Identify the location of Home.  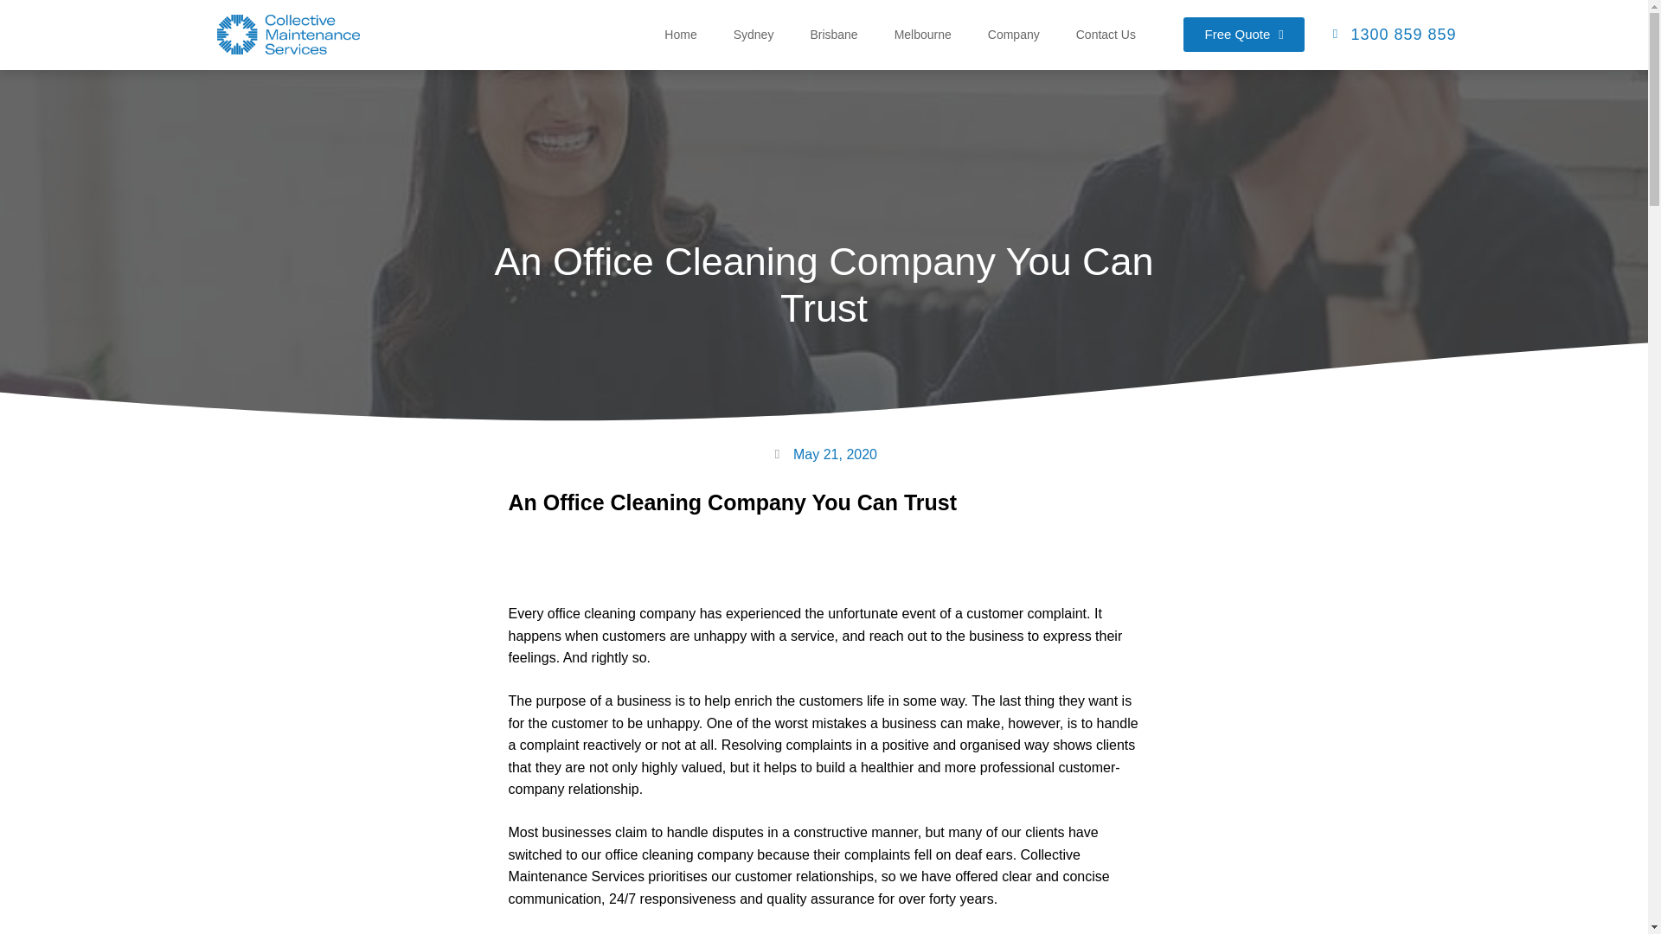
(680, 35).